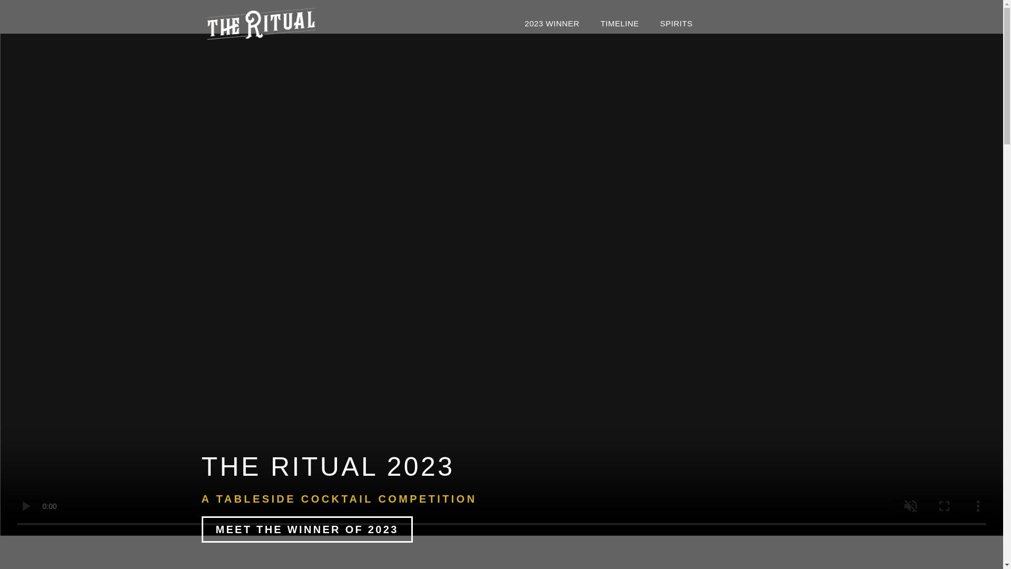 The image size is (1011, 569). What do you see at coordinates (552, 7) in the screenshot?
I see `2023 WINNER` at bounding box center [552, 7].